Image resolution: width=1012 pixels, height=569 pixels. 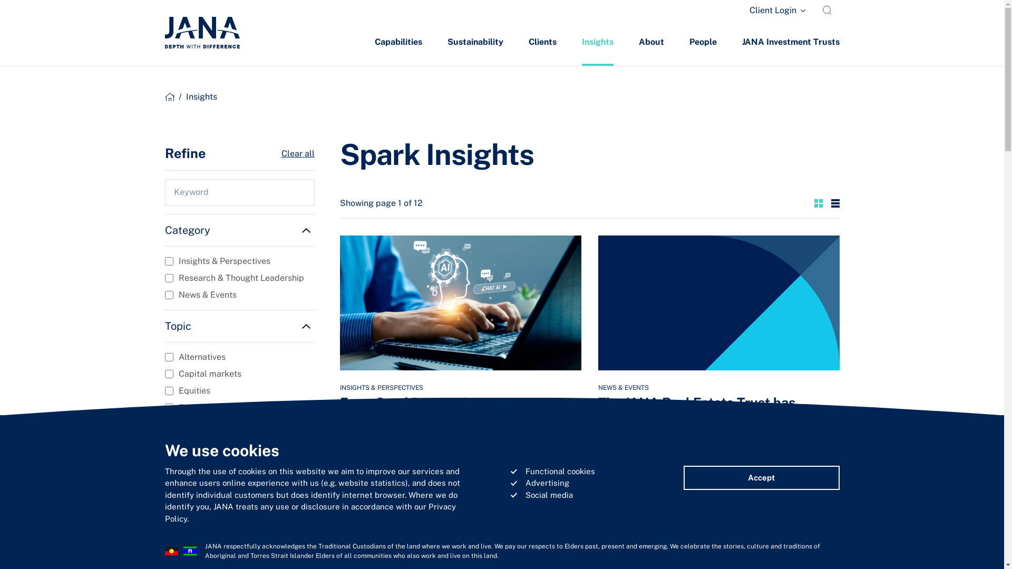 What do you see at coordinates (651, 43) in the screenshot?
I see `About` at bounding box center [651, 43].